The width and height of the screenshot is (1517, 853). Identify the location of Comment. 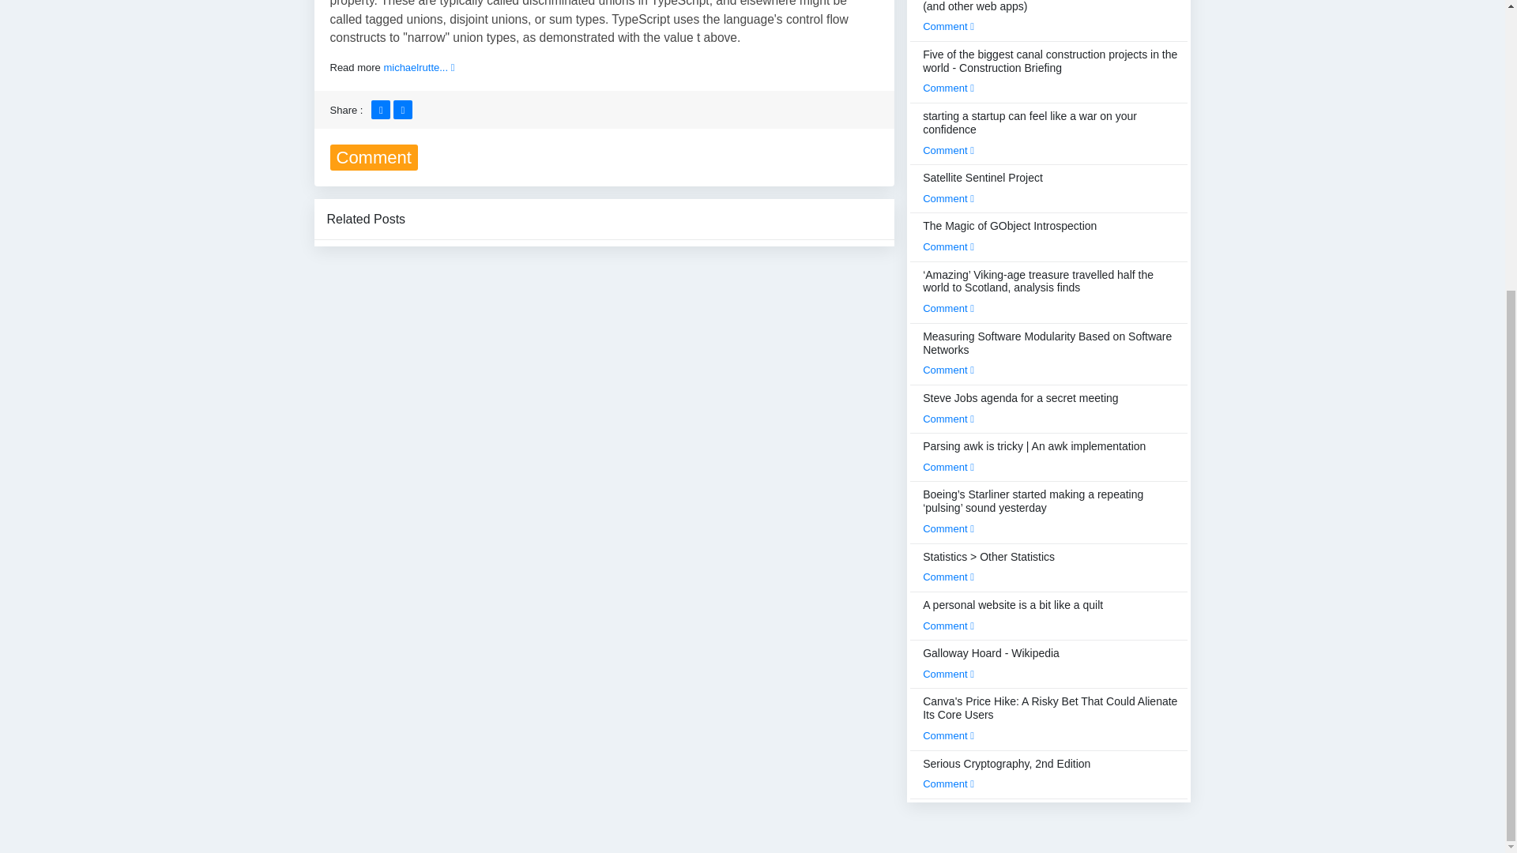
(948, 87).